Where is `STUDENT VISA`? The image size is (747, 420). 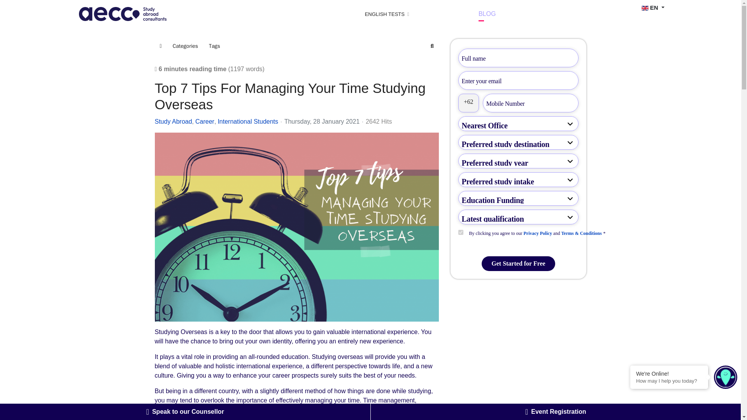 STUDENT VISA is located at coordinates (271, 14).